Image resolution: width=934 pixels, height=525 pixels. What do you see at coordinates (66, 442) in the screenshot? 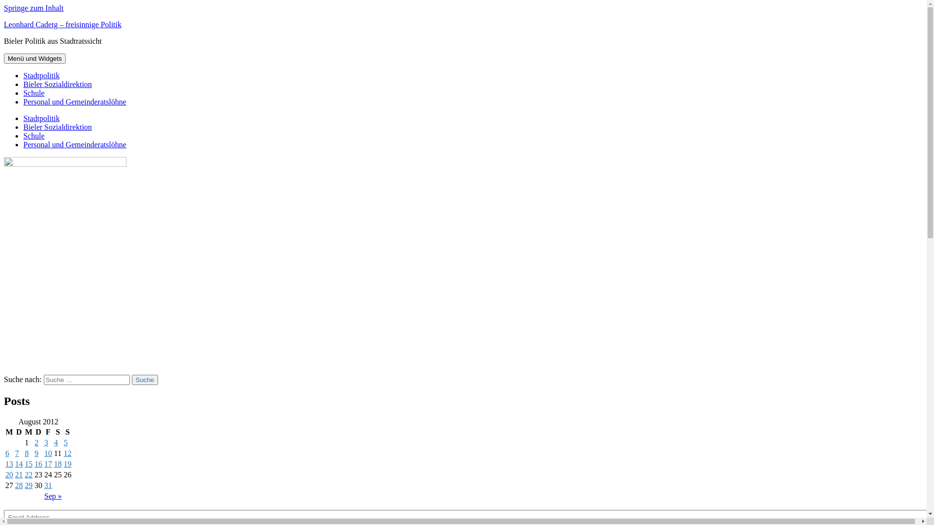
I see `5` at bounding box center [66, 442].